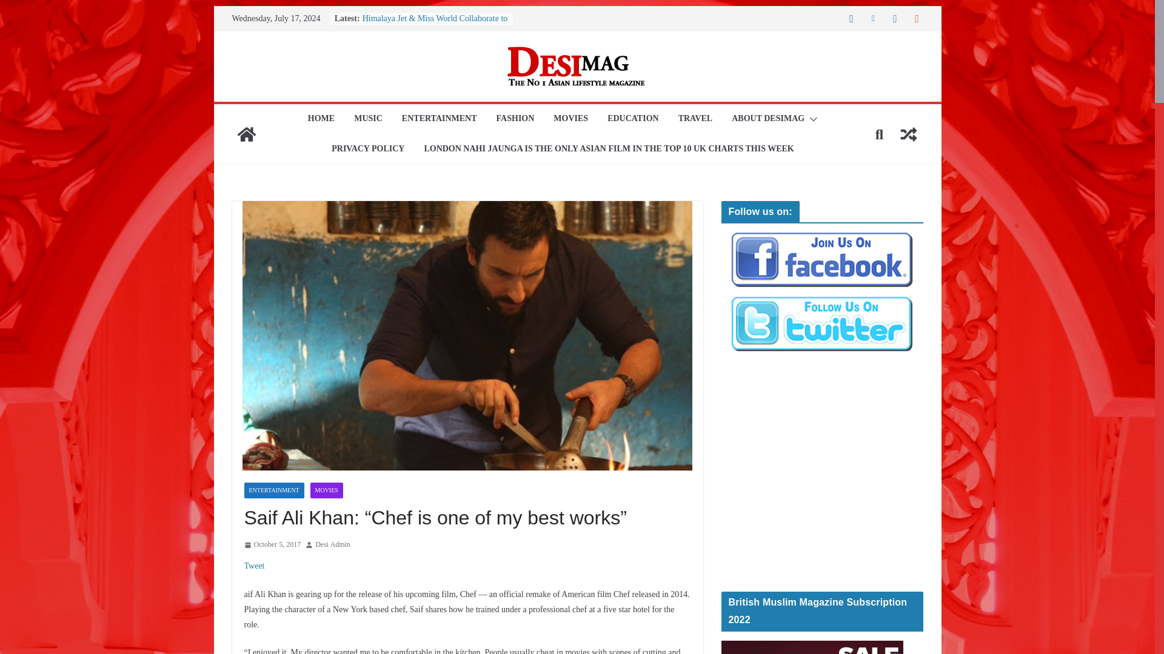 This screenshot has width=1164, height=654. Describe the element at coordinates (332, 545) in the screenshot. I see `Desi Admin` at that location.